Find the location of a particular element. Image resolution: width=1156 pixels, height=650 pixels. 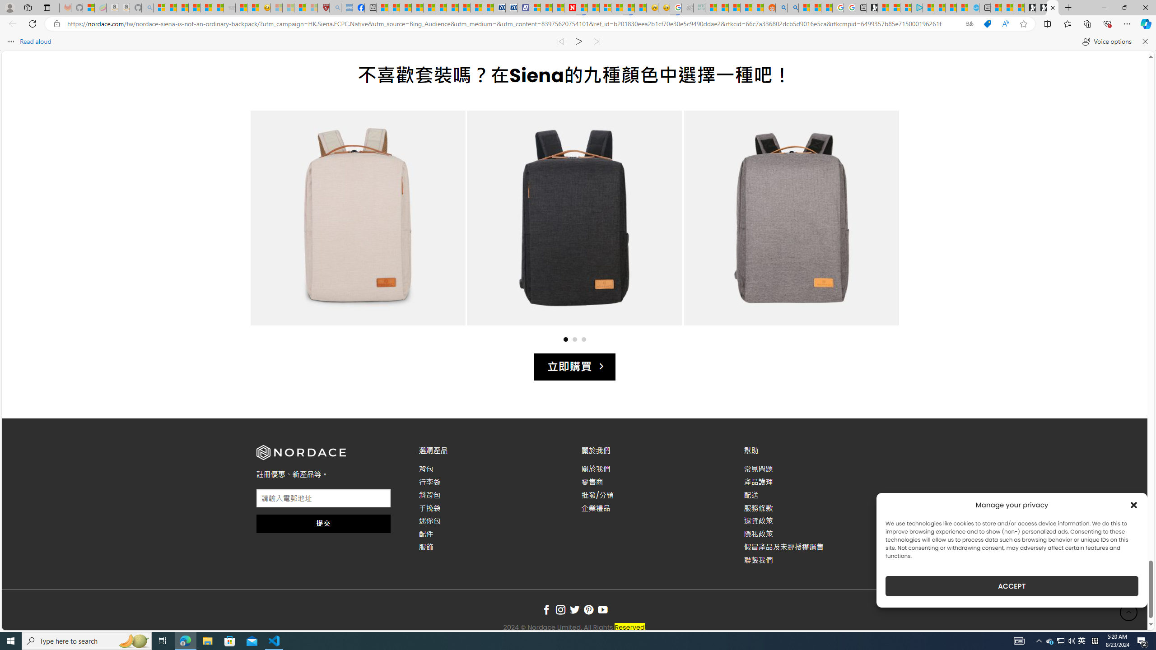

Robert H. Shmerling, MD - Harvard Health is located at coordinates (323, 8).